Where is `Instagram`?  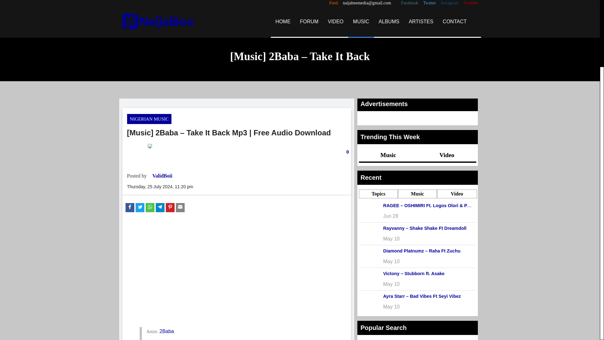
Instagram is located at coordinates (450, 3).